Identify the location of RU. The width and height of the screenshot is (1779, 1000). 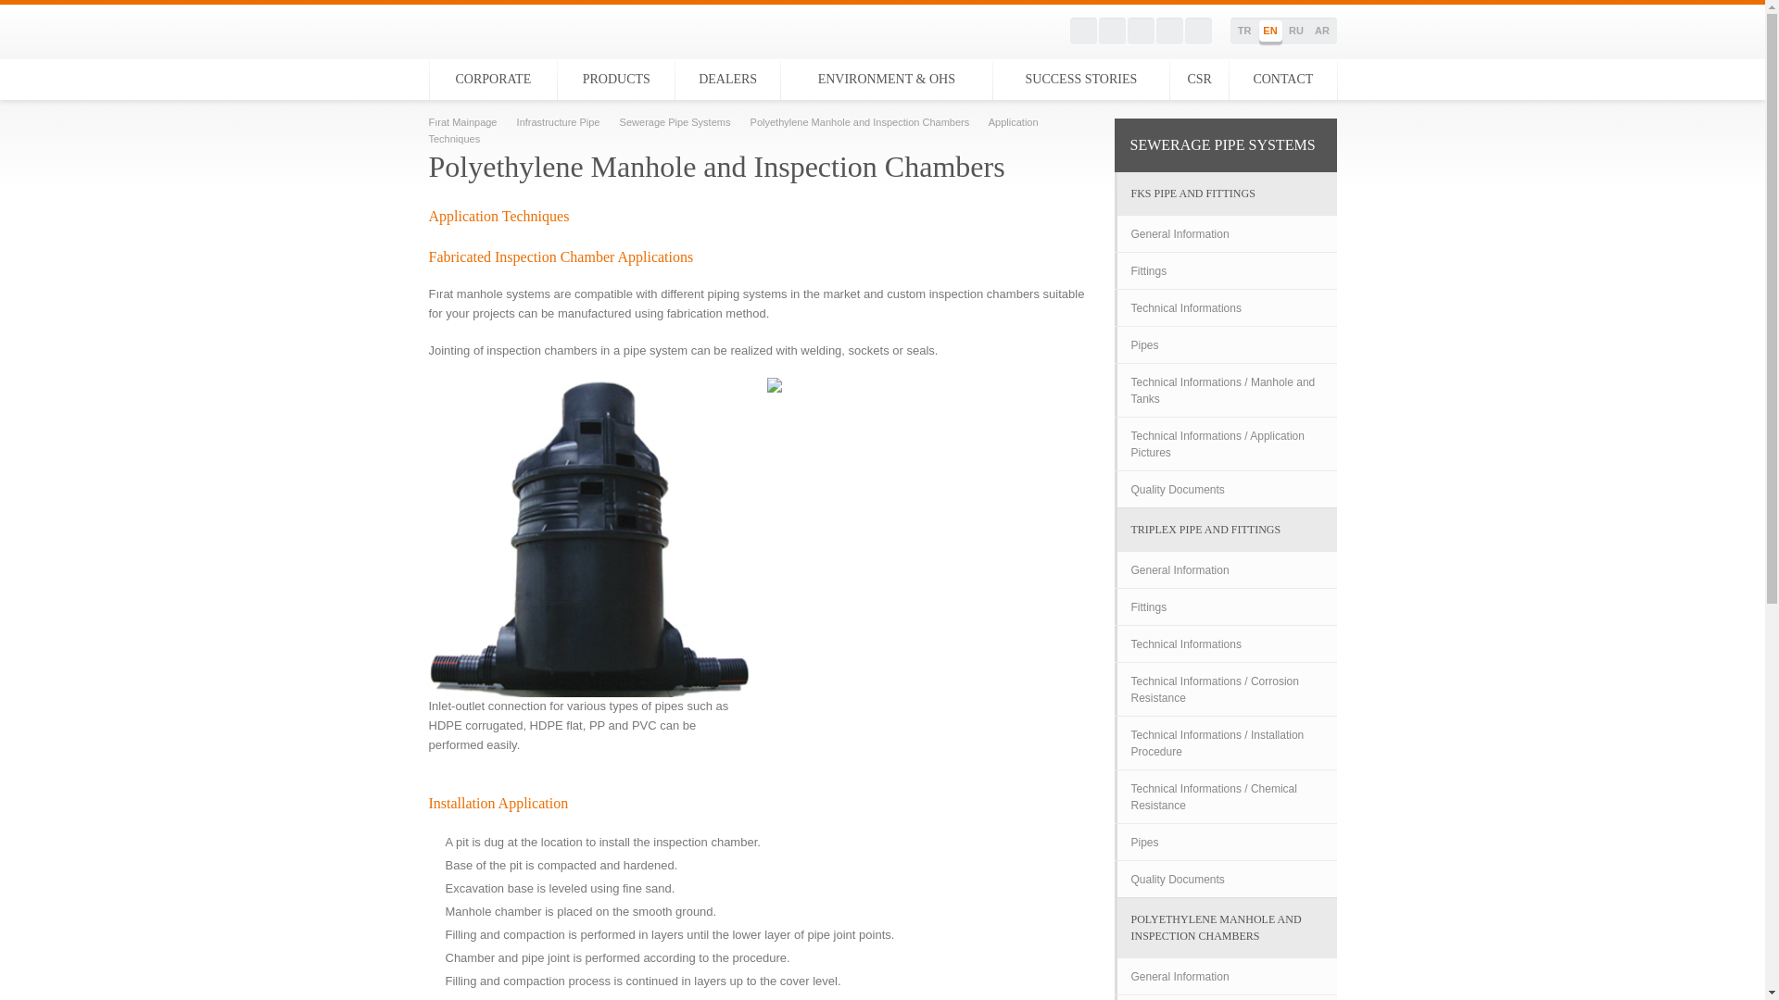
(1295, 31).